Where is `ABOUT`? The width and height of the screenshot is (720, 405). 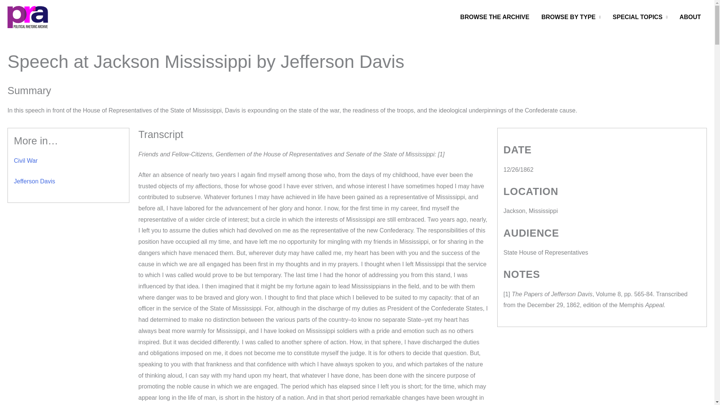 ABOUT is located at coordinates (690, 17).